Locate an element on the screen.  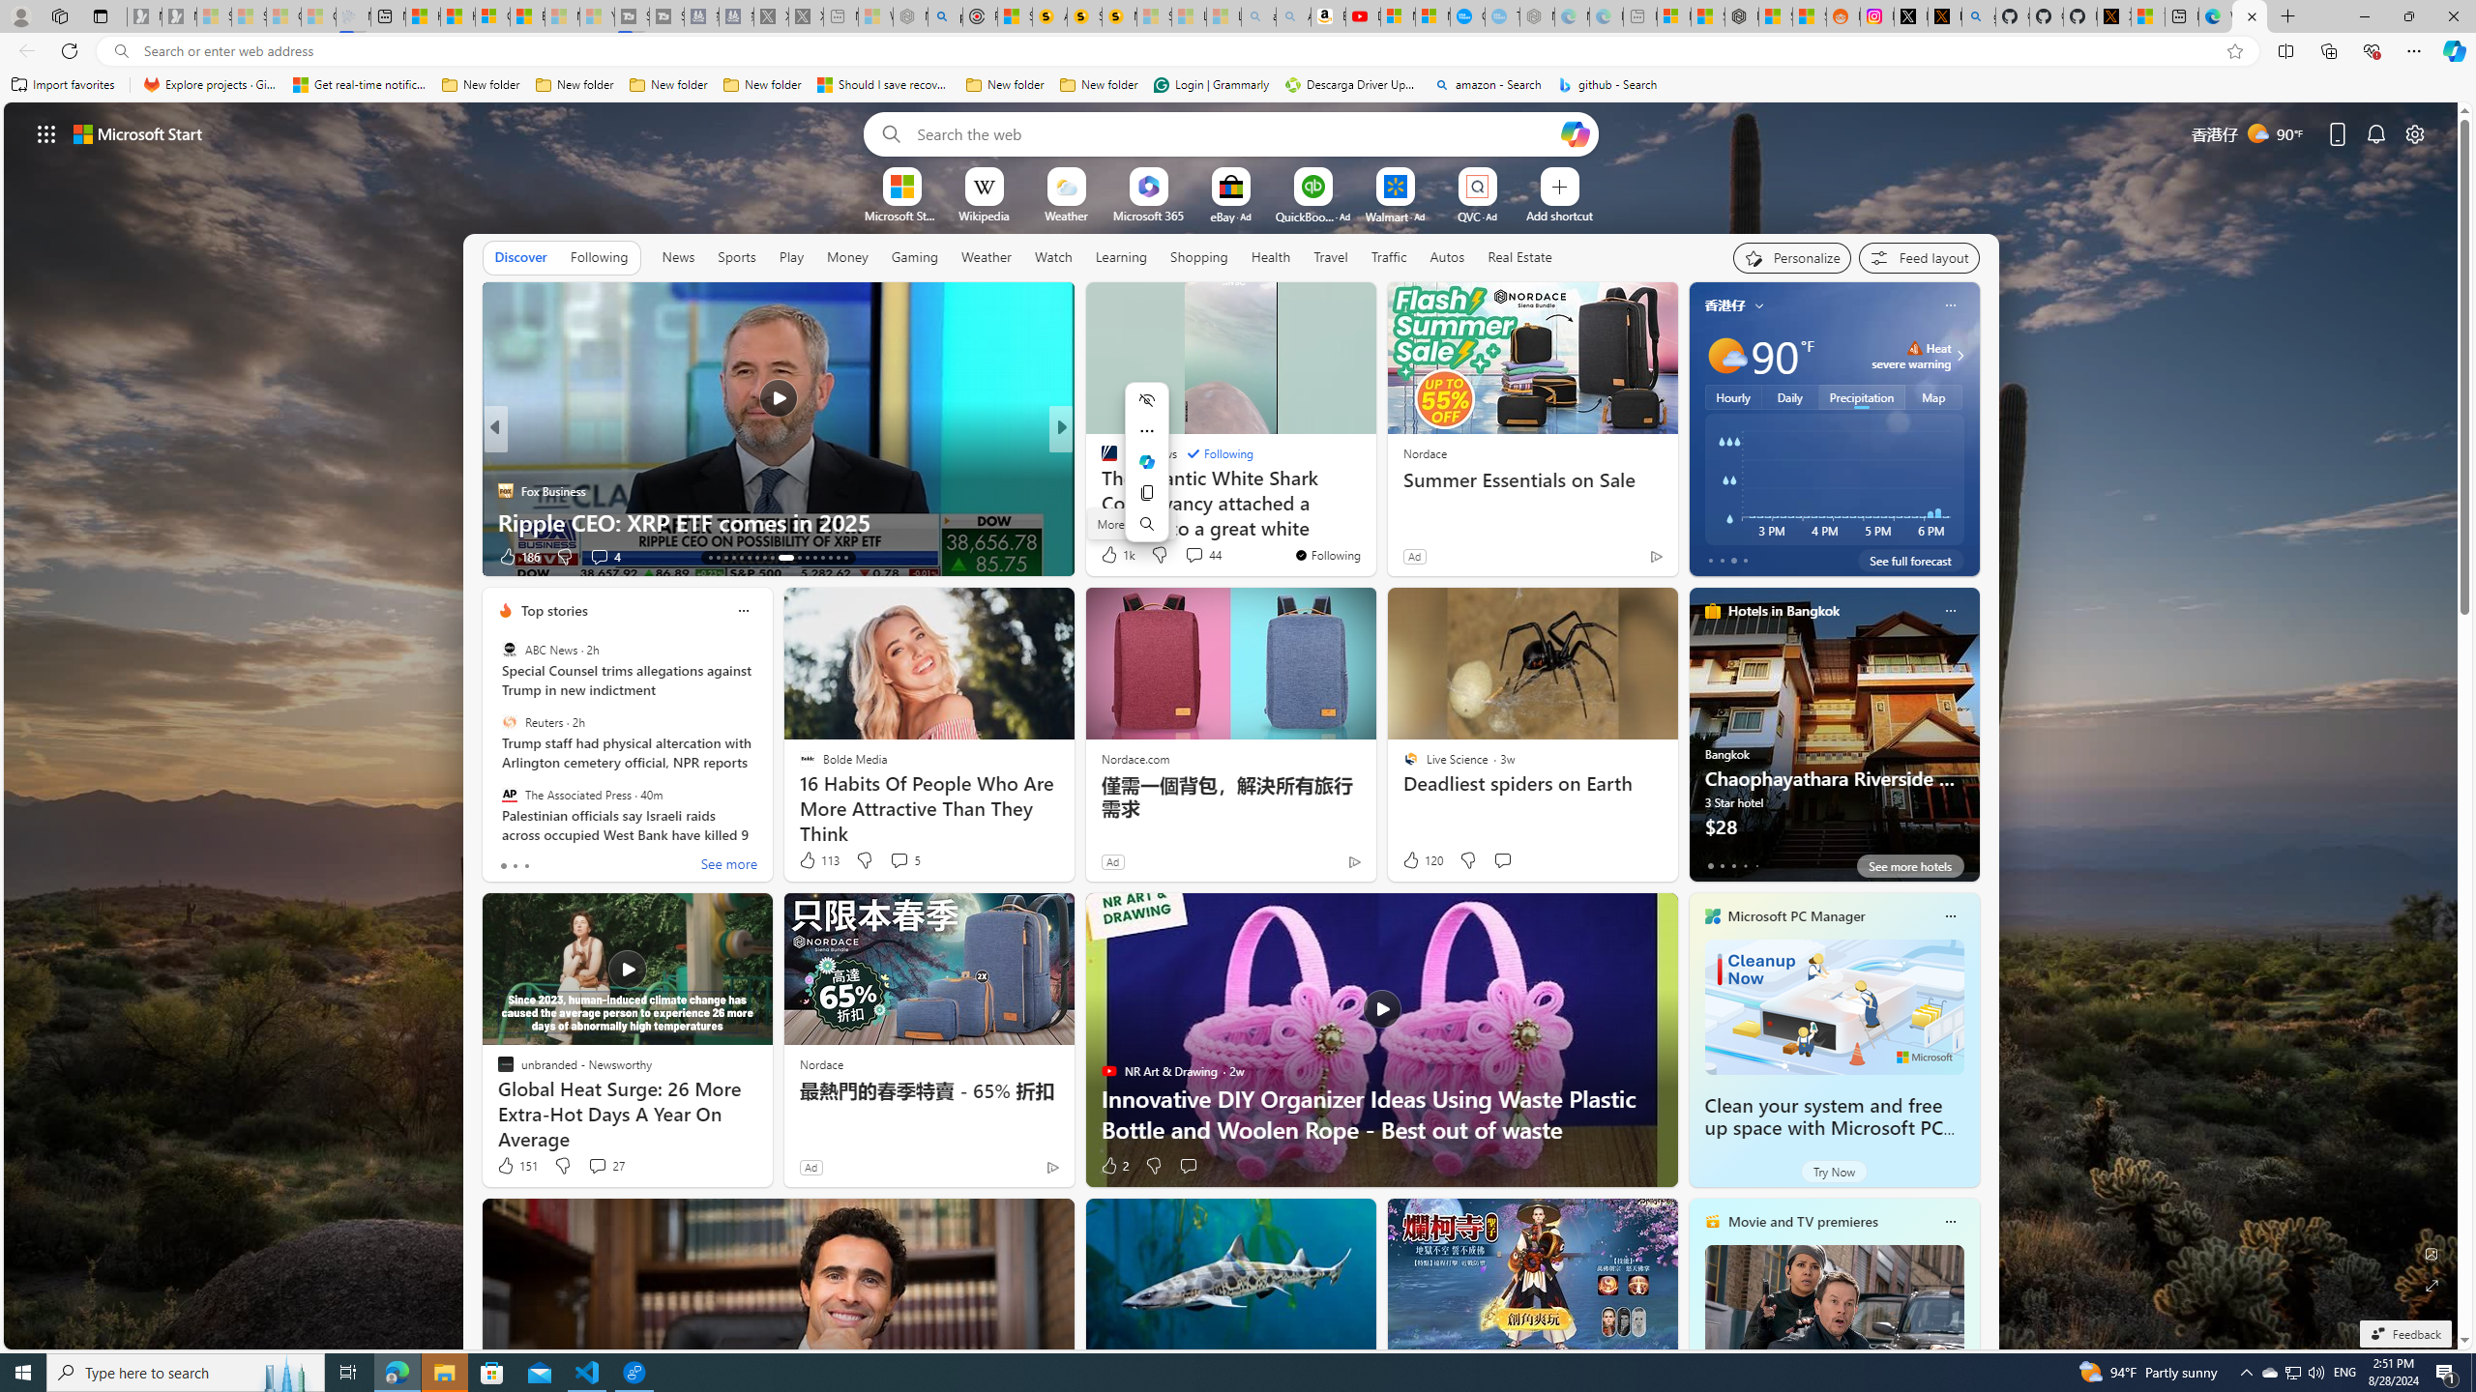
Heat - Severe Heat severe warning is located at coordinates (1911, 356).